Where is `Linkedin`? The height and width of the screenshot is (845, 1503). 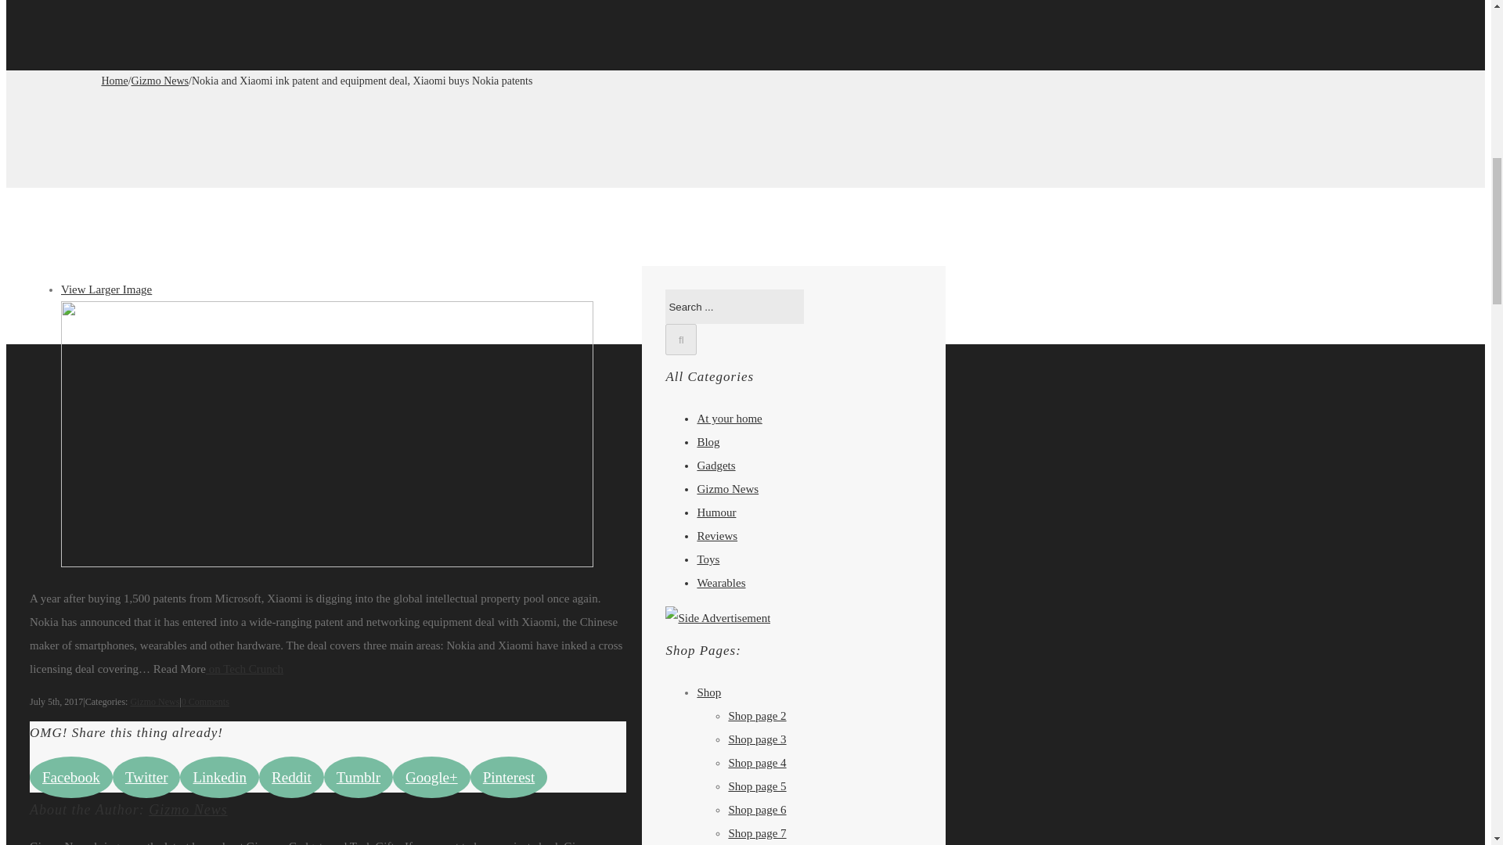 Linkedin is located at coordinates (219, 776).